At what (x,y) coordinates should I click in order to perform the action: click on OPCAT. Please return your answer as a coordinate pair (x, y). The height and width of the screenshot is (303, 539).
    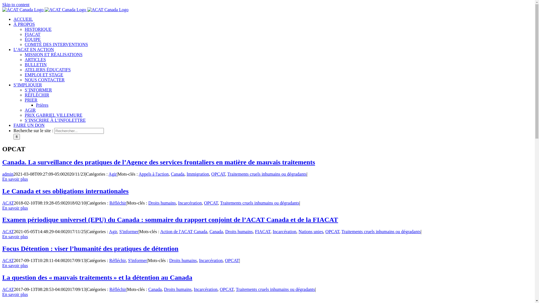
    Looking at the image, I should click on (218, 174).